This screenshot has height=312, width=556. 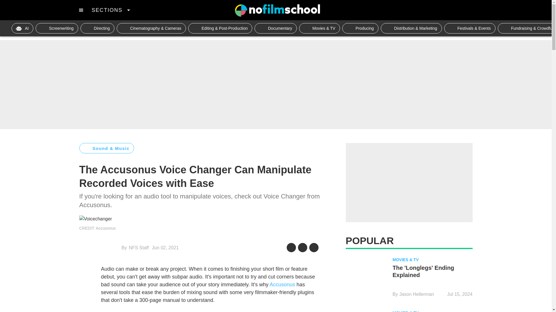 I want to click on Directing, so click(x=97, y=28).